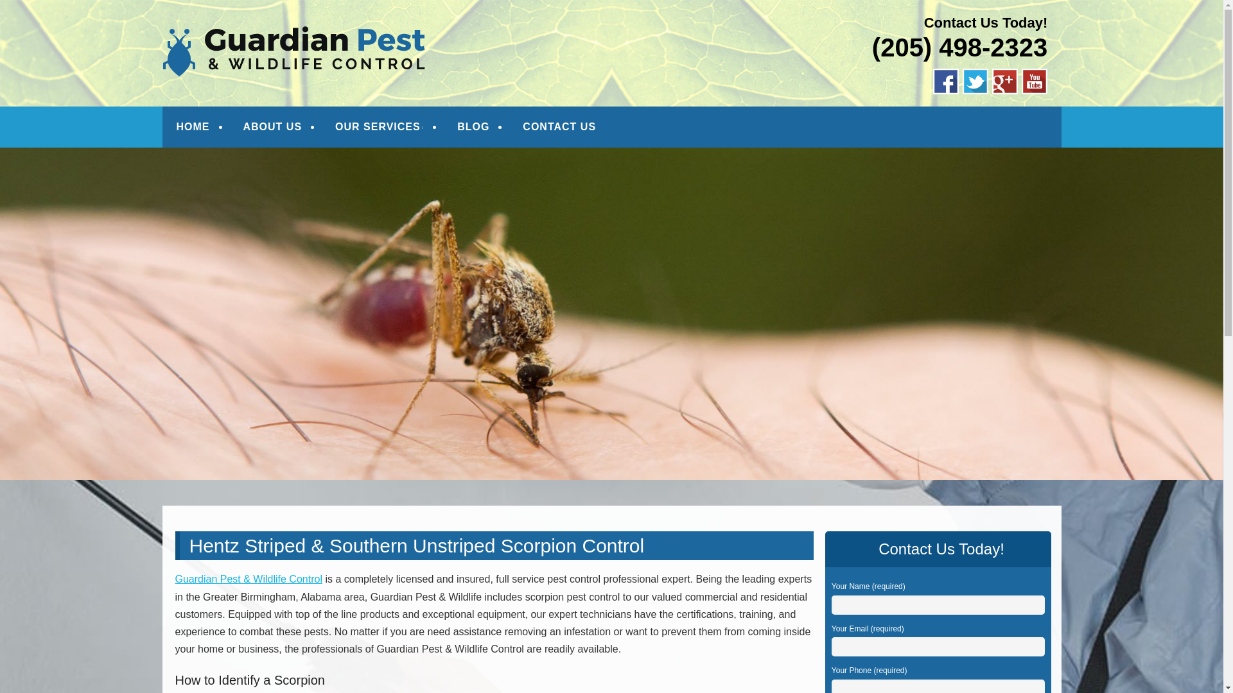 This screenshot has width=1233, height=693. What do you see at coordinates (559, 127) in the screenshot?
I see `CONTACT US` at bounding box center [559, 127].